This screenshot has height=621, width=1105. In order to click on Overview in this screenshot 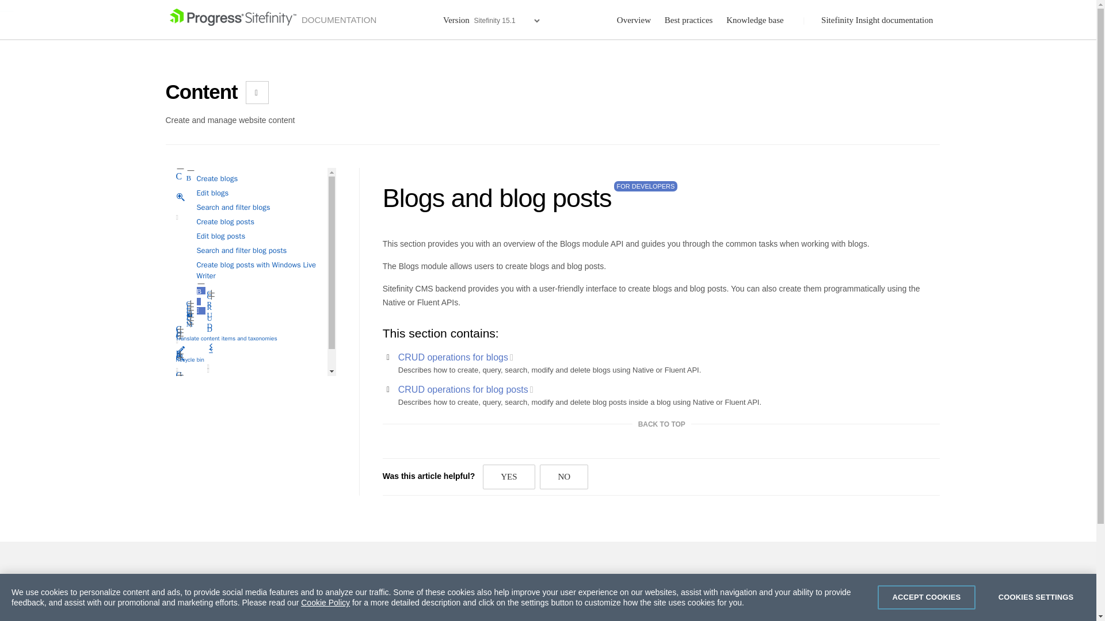, I will do `click(180, 370)`.